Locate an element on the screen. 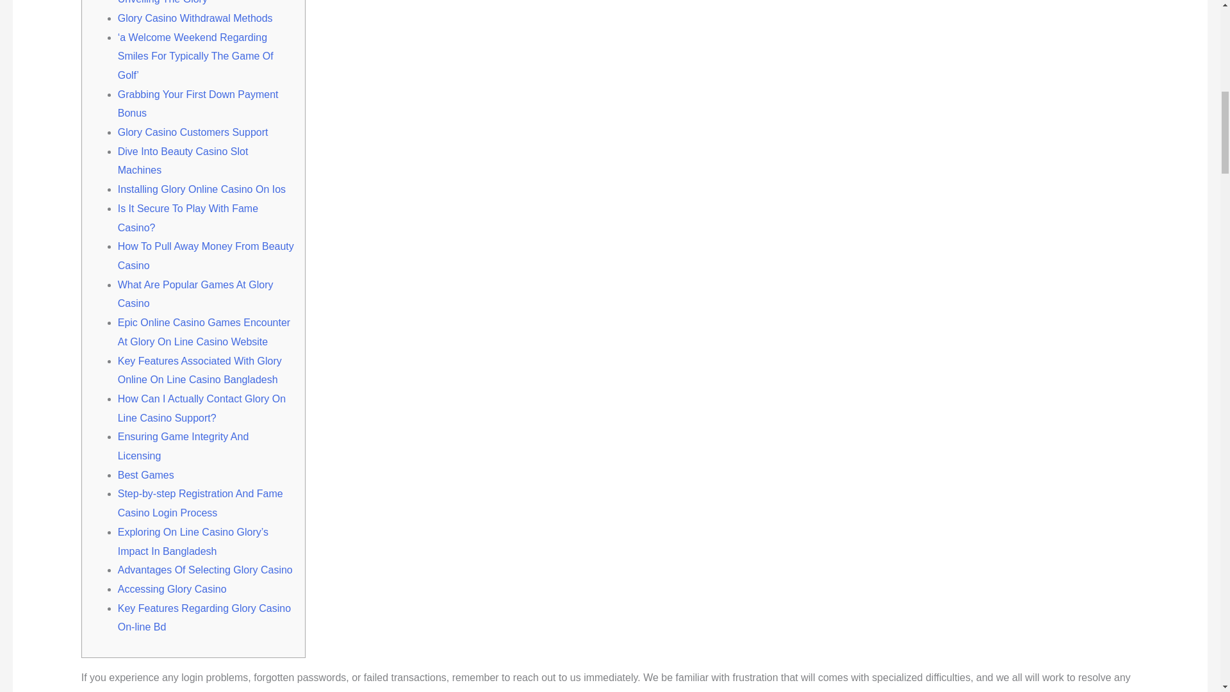 The width and height of the screenshot is (1230, 692). Glory Casino Withdrawal Methods is located at coordinates (195, 18).